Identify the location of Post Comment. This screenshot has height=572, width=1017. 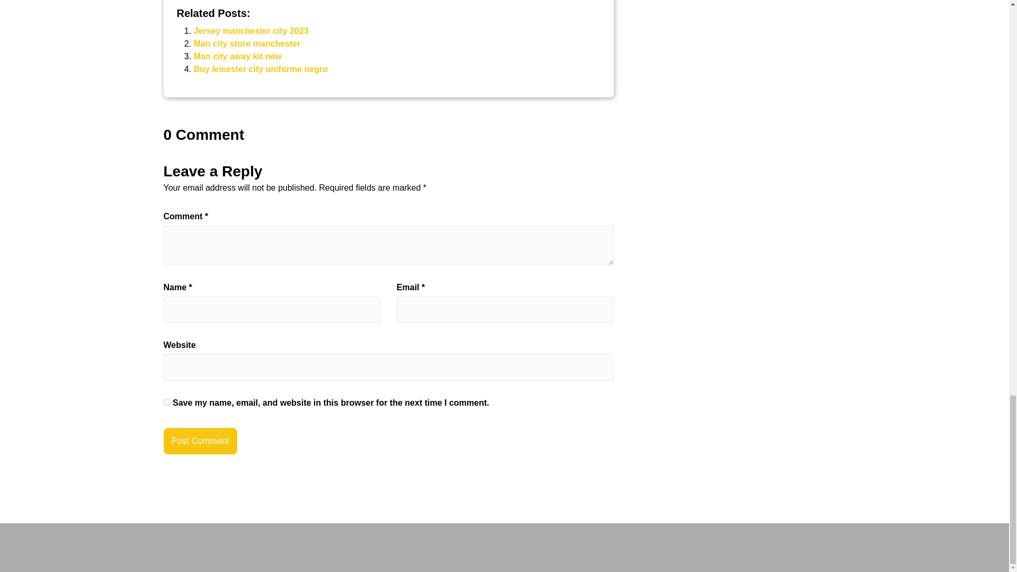
(200, 441).